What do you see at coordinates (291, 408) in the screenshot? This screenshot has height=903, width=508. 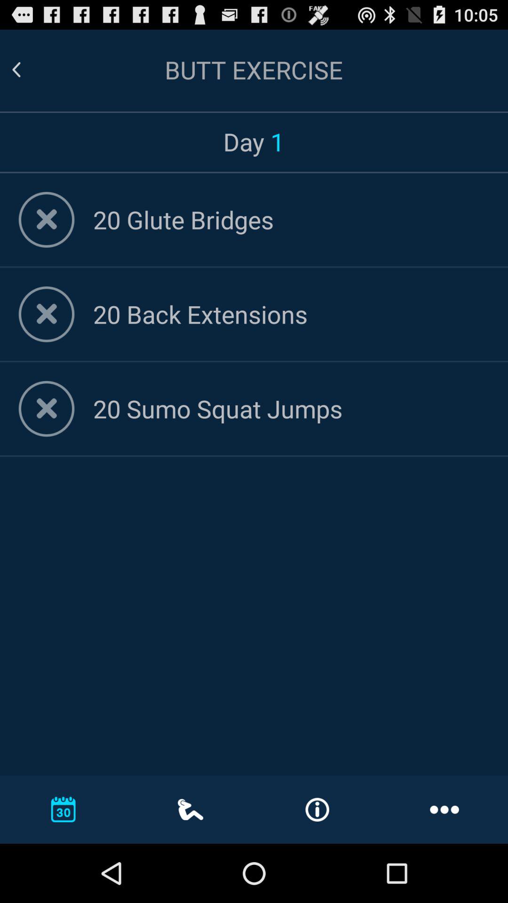 I see `select icon below the 20 back extensions item` at bounding box center [291, 408].